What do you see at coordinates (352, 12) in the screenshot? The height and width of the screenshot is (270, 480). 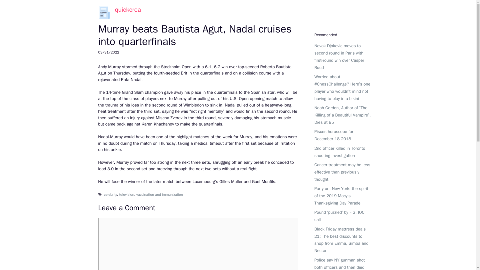 I see `More` at bounding box center [352, 12].